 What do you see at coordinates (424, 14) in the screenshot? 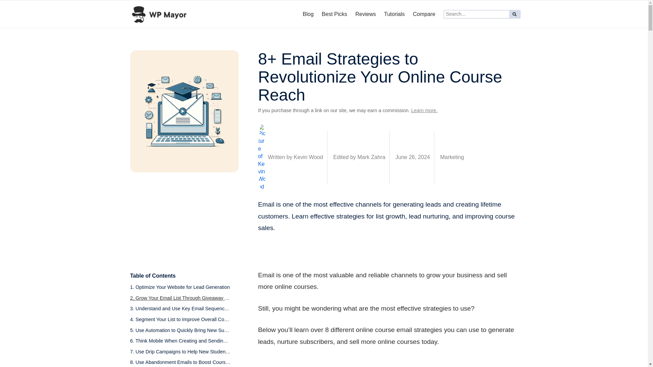
I see `Compare` at bounding box center [424, 14].